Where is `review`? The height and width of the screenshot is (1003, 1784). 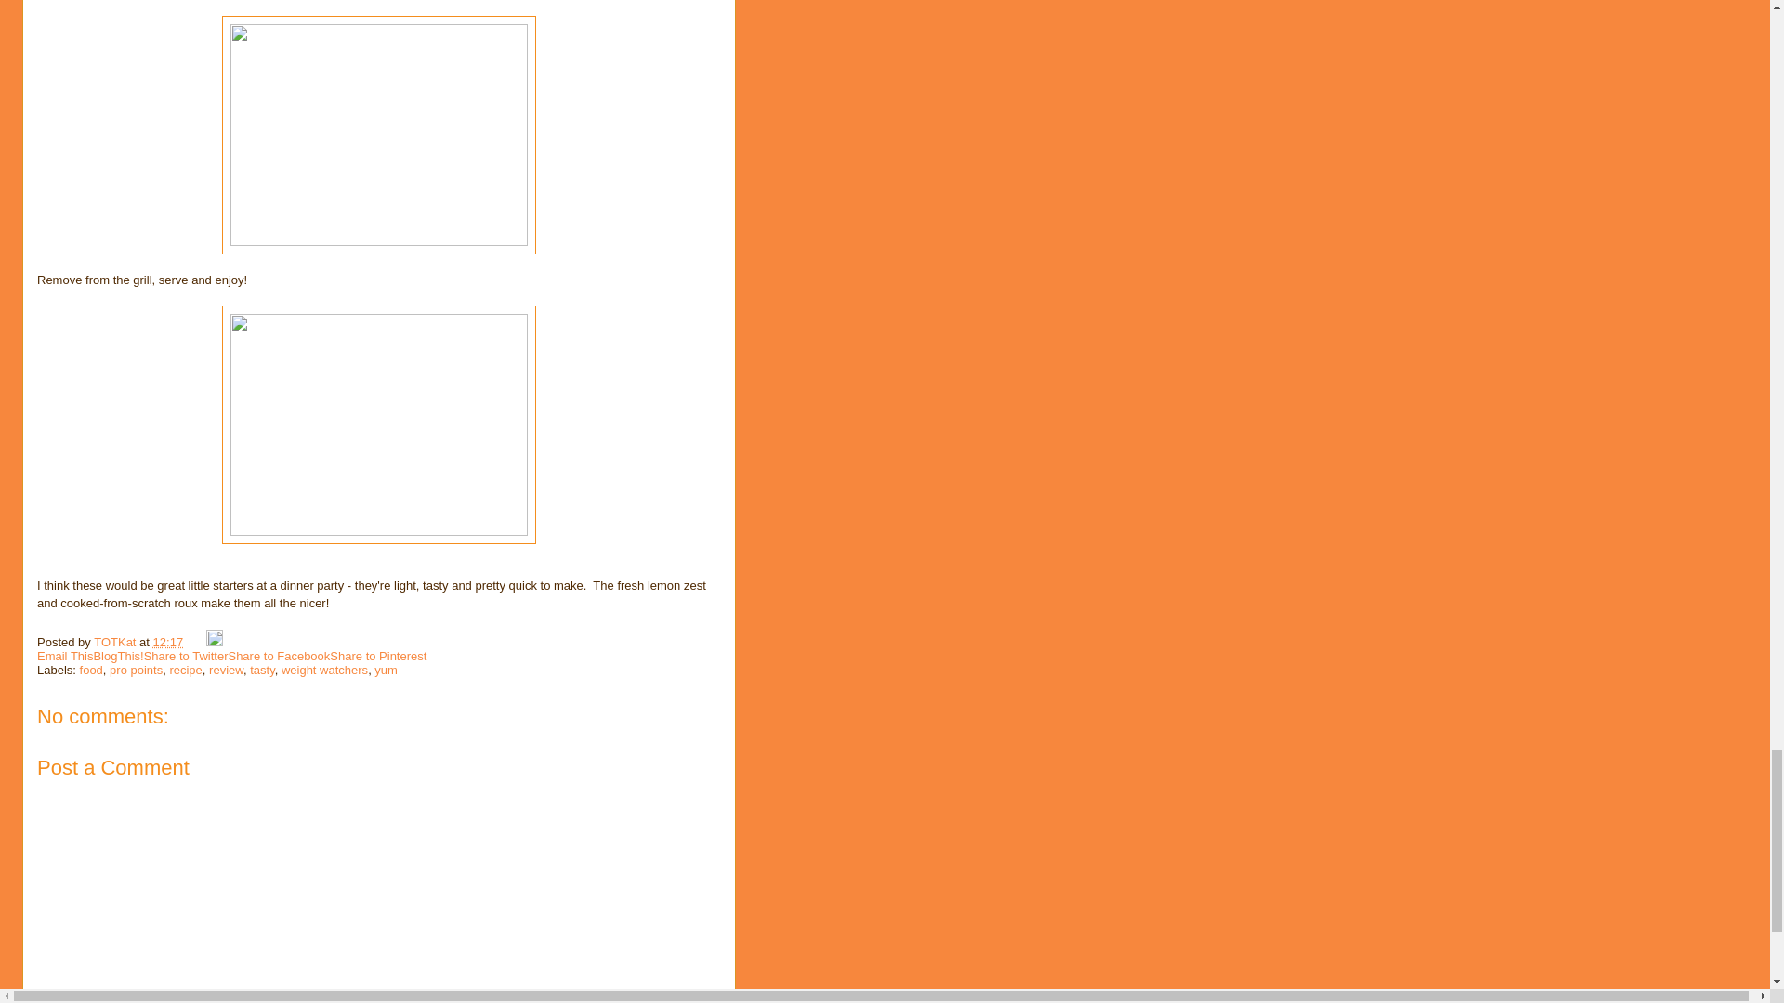 review is located at coordinates (225, 670).